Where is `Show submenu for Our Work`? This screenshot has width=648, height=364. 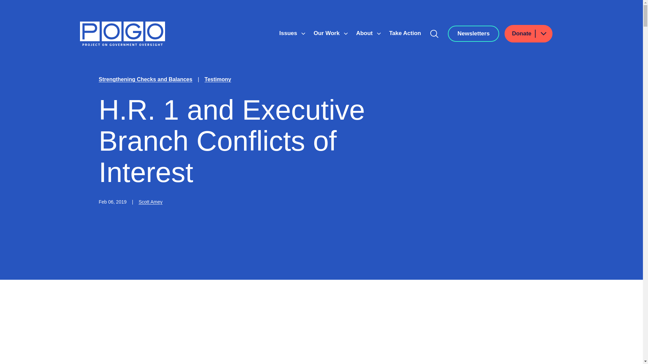 Show submenu for Our Work is located at coordinates (346, 34).